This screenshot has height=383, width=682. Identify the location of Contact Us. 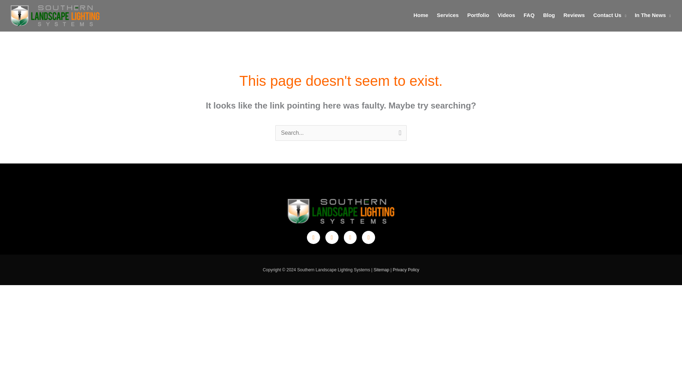
(610, 15).